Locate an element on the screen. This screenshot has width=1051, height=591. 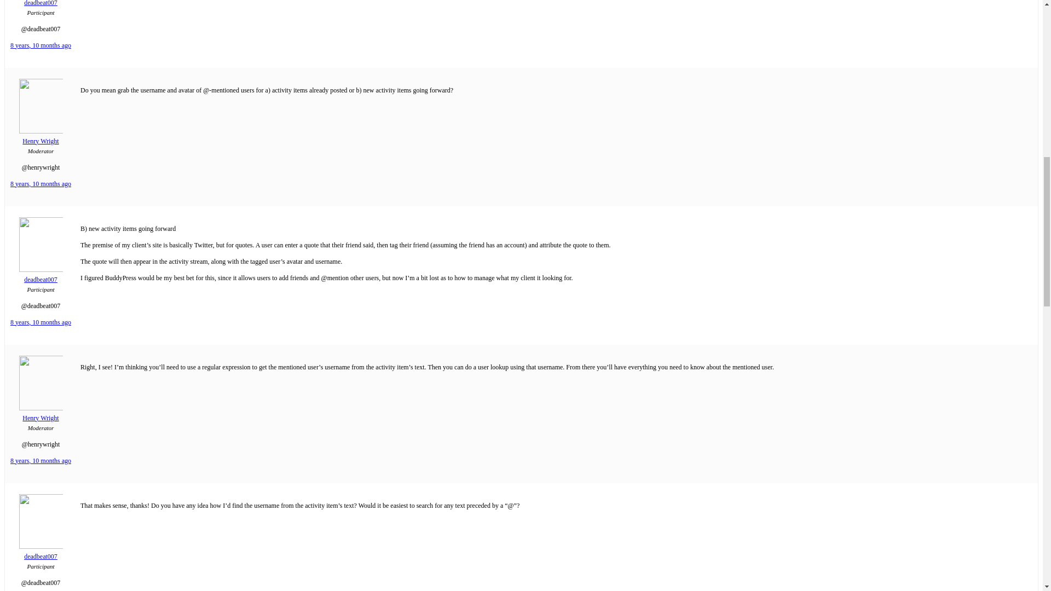
8 years, 10 months ago is located at coordinates (41, 184).